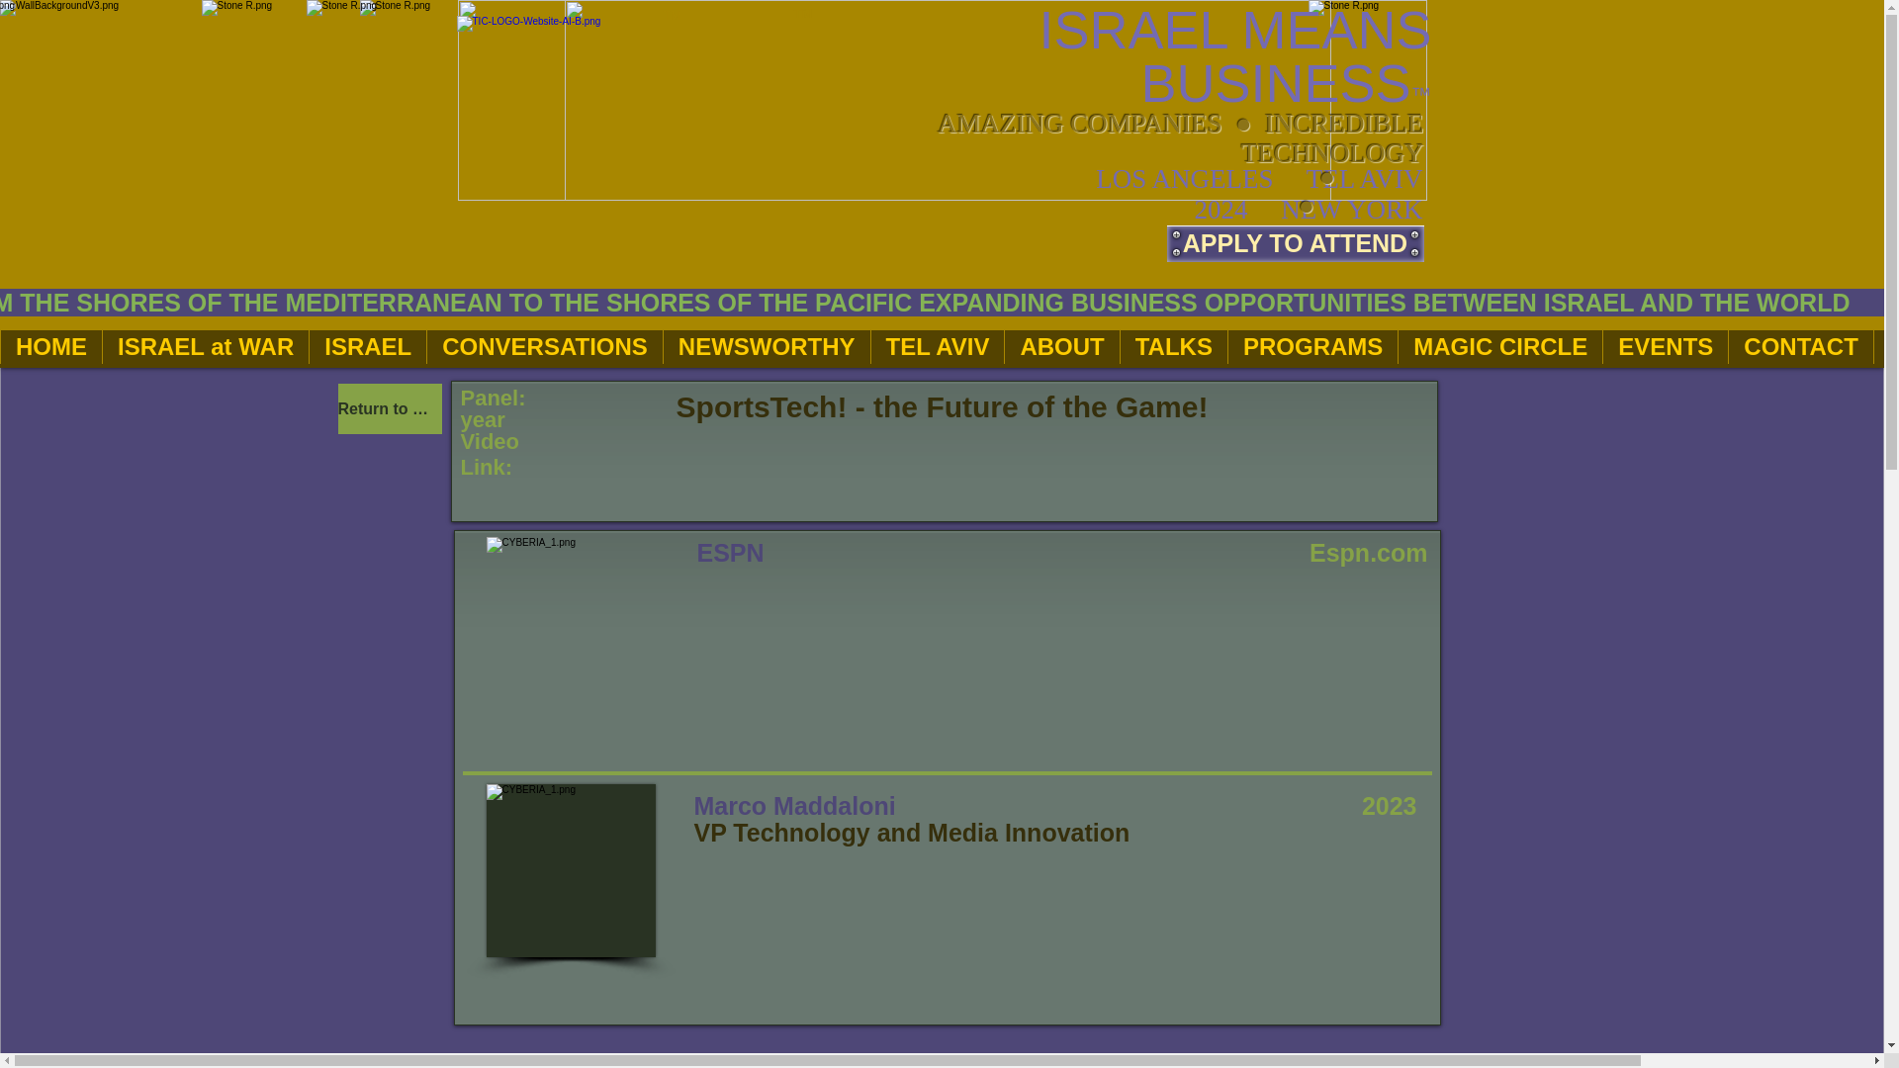 This screenshot has width=1899, height=1068. I want to click on CONVERSATIONS, so click(544, 348).